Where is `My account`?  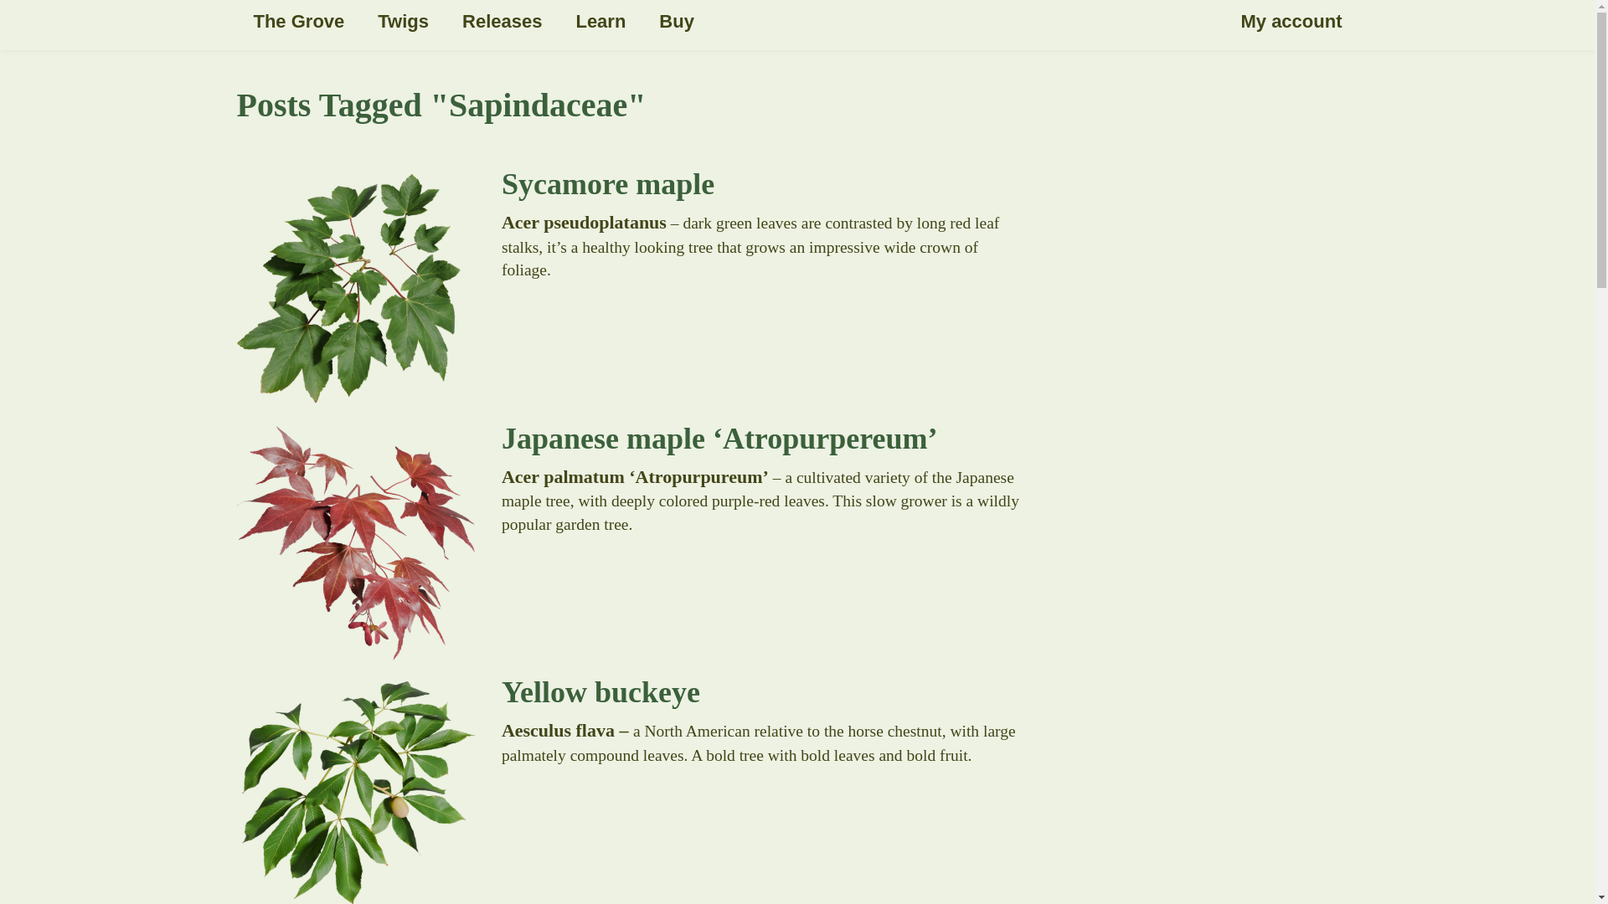 My account is located at coordinates (1291, 22).